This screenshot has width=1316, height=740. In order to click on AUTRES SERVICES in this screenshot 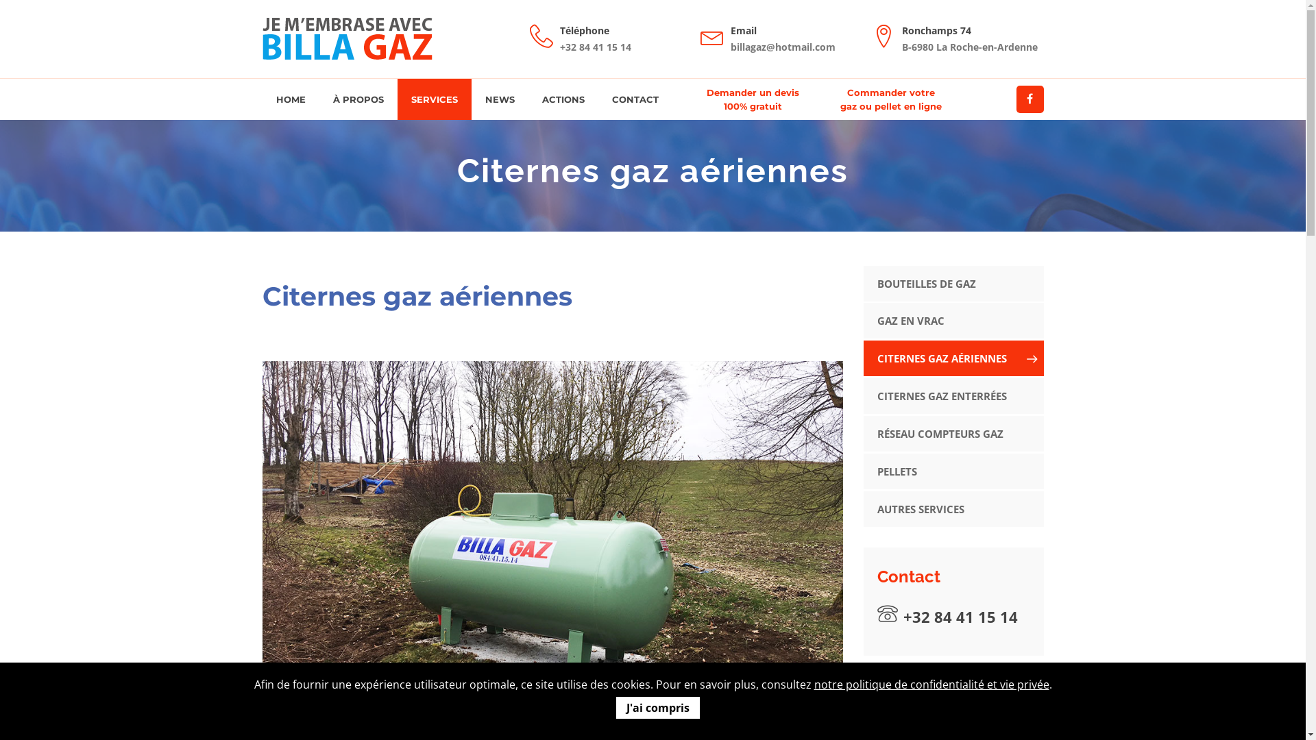, I will do `click(954, 509)`.